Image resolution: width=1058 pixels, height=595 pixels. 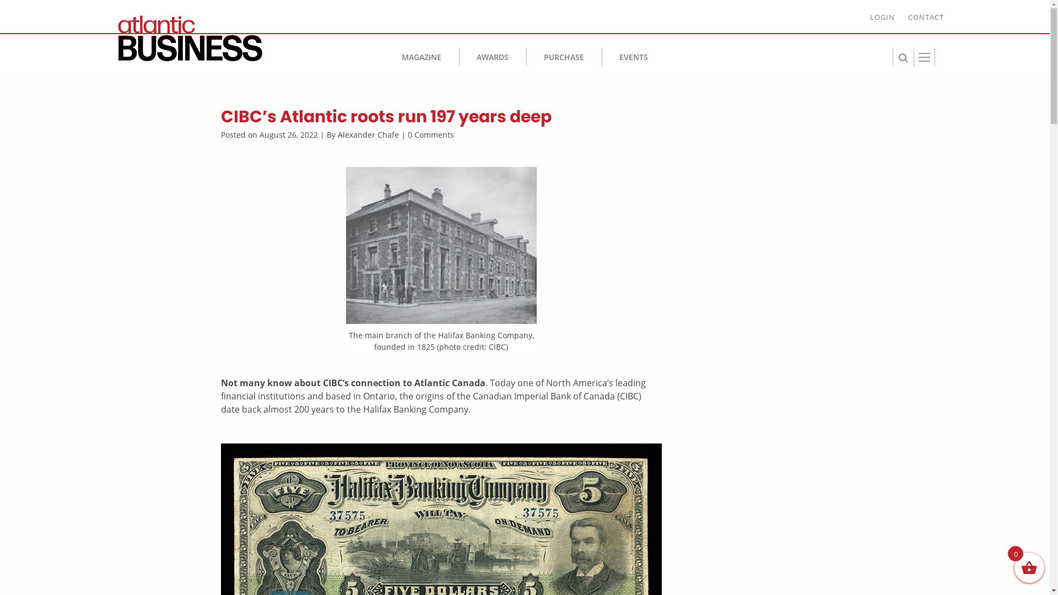 What do you see at coordinates (564, 57) in the screenshot?
I see `PURCHASE` at bounding box center [564, 57].